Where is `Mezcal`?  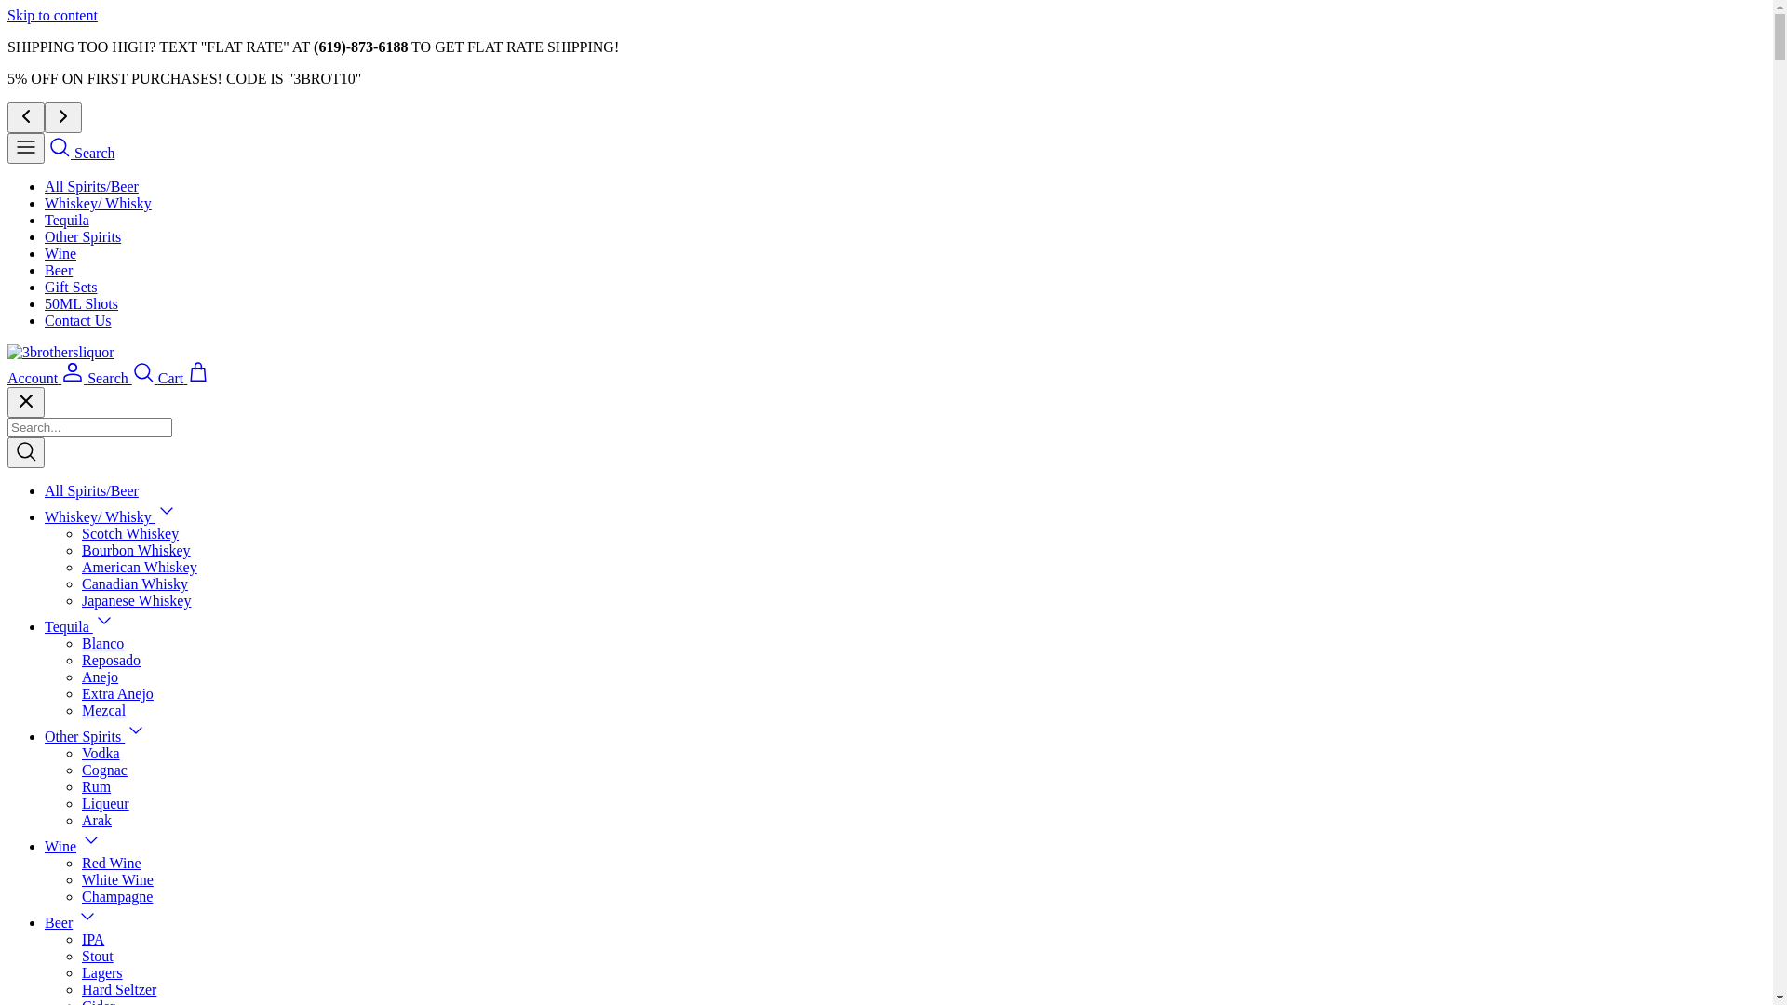
Mezcal is located at coordinates (104, 711).